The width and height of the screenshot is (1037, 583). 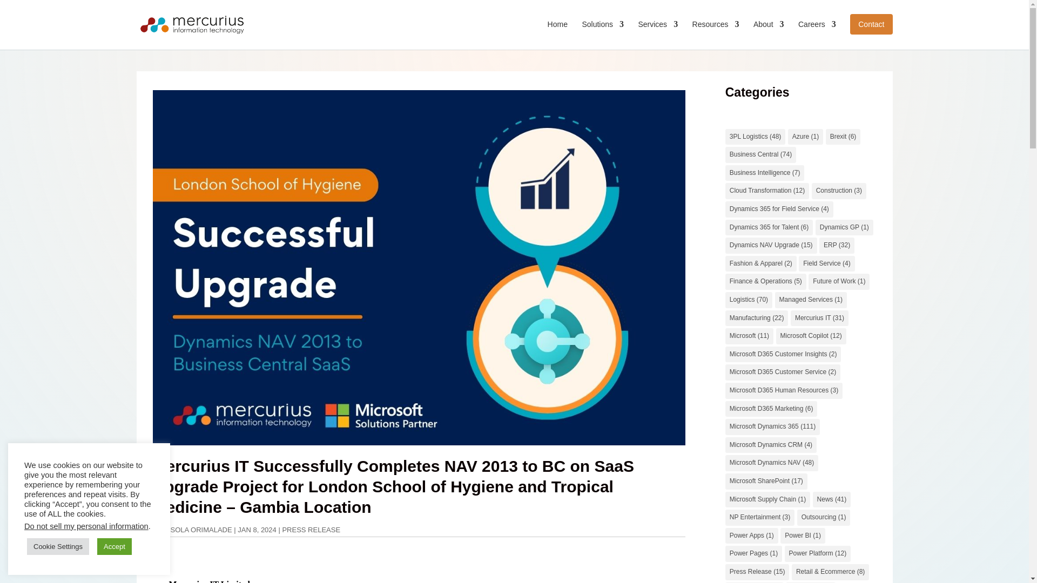 What do you see at coordinates (198, 530) in the screenshot?
I see `Posts by Bisola Orimalade` at bounding box center [198, 530].